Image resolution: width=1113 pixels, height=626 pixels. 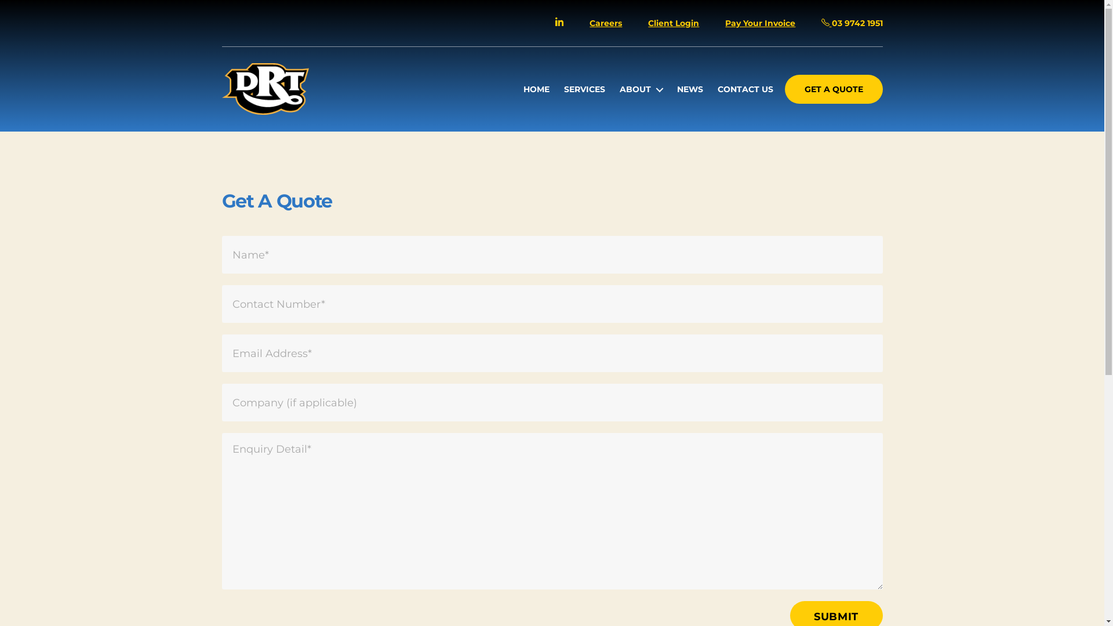 I want to click on NEWS, so click(x=690, y=89).